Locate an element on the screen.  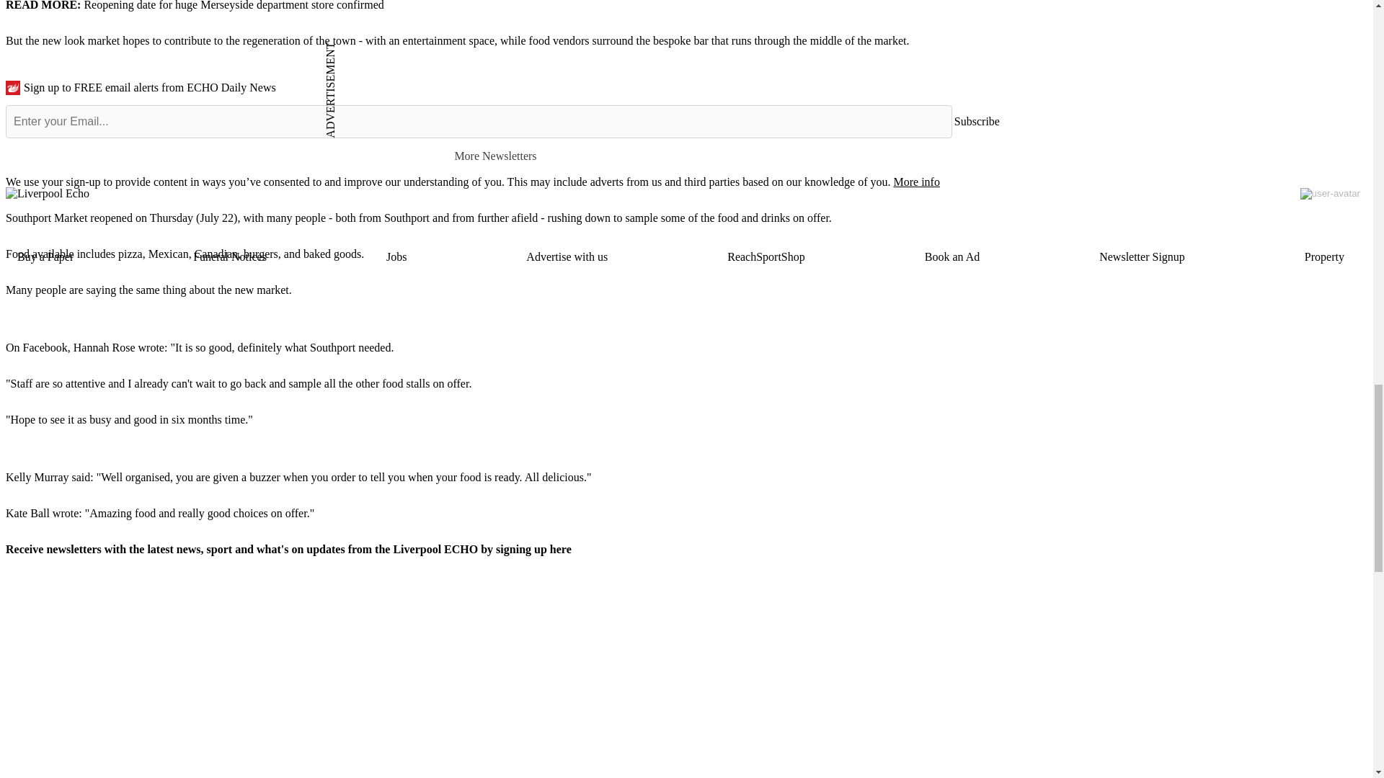
More info is located at coordinates (915, 182).